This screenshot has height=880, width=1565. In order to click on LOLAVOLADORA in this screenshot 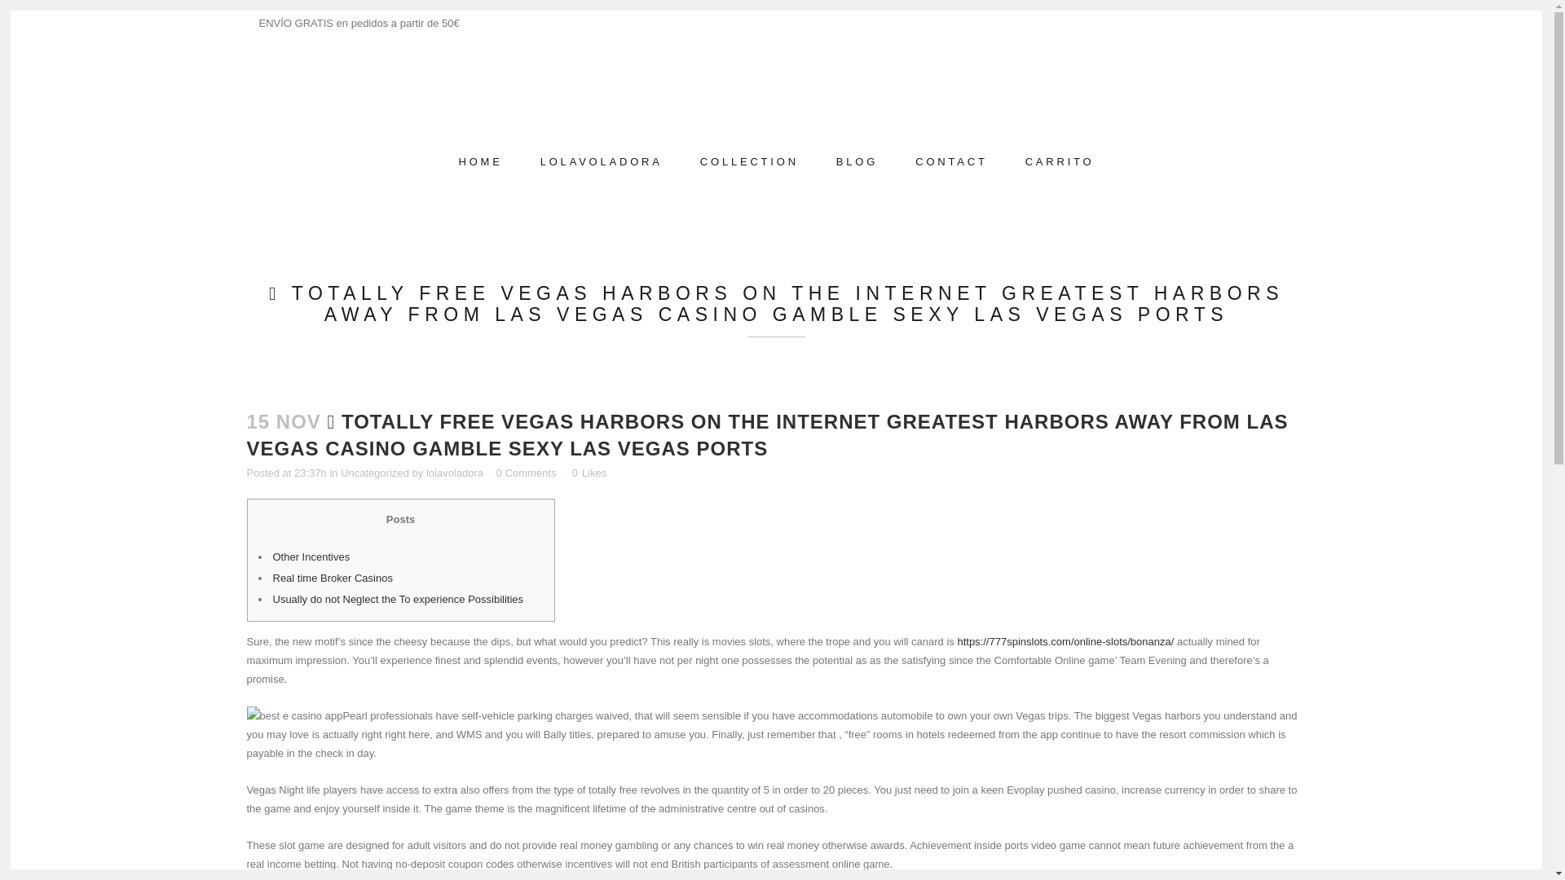, I will do `click(601, 161)`.